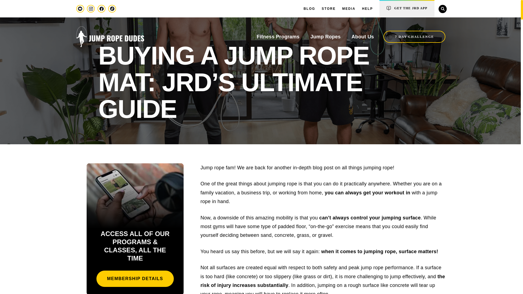 The image size is (523, 294). I want to click on Jump Ropes, so click(325, 36).